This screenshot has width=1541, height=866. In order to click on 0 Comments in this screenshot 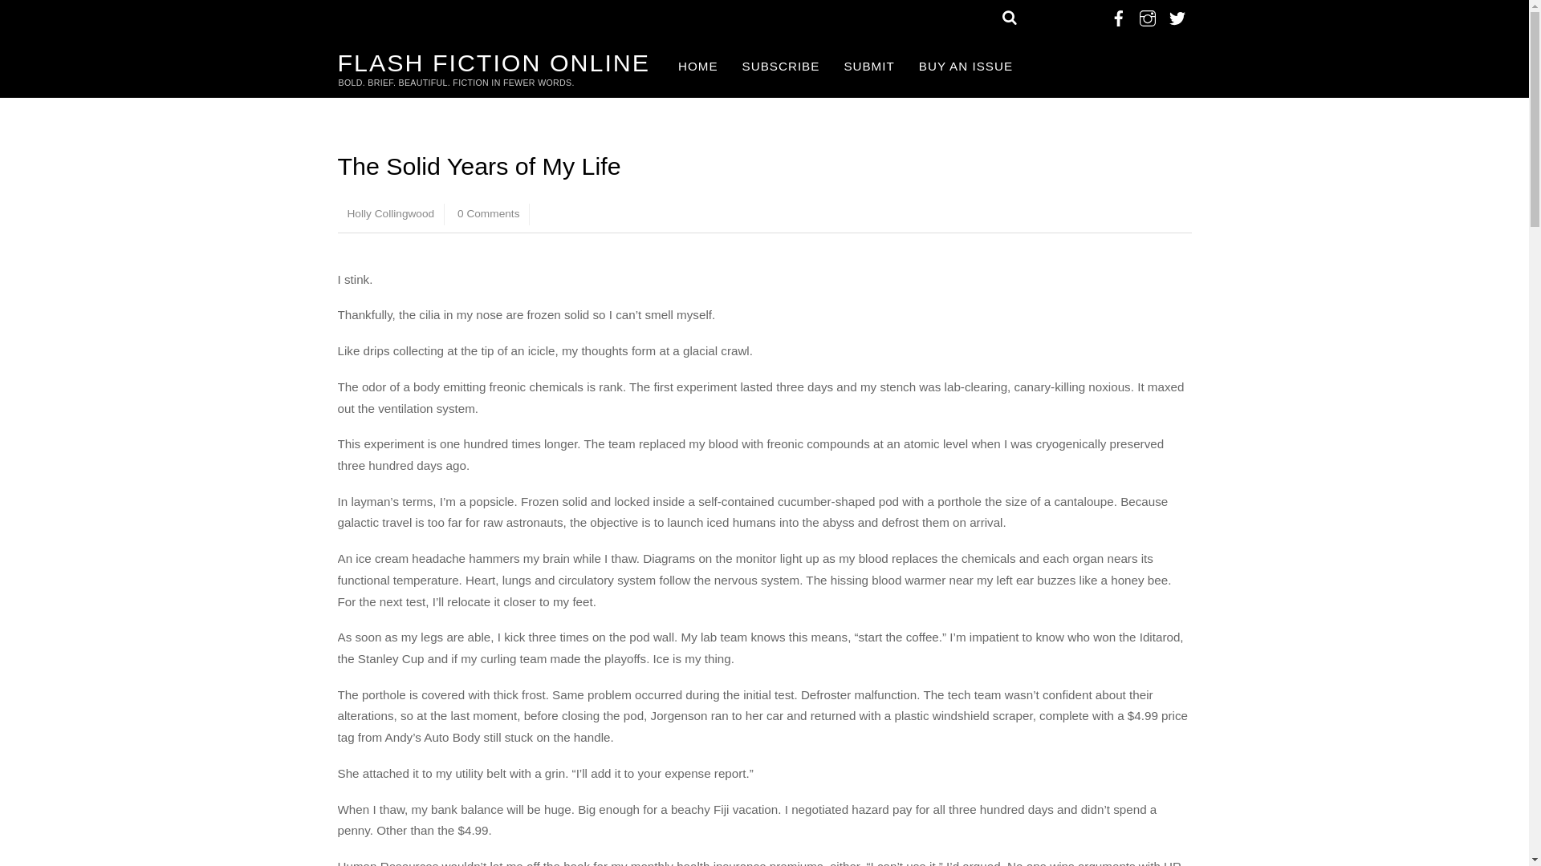, I will do `click(489, 213)`.